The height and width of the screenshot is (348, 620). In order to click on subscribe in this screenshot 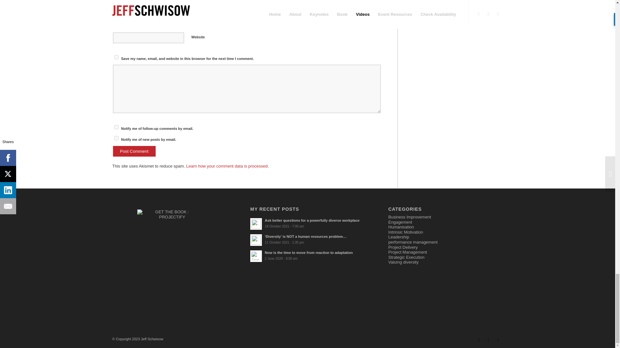, I will do `click(116, 138)`.